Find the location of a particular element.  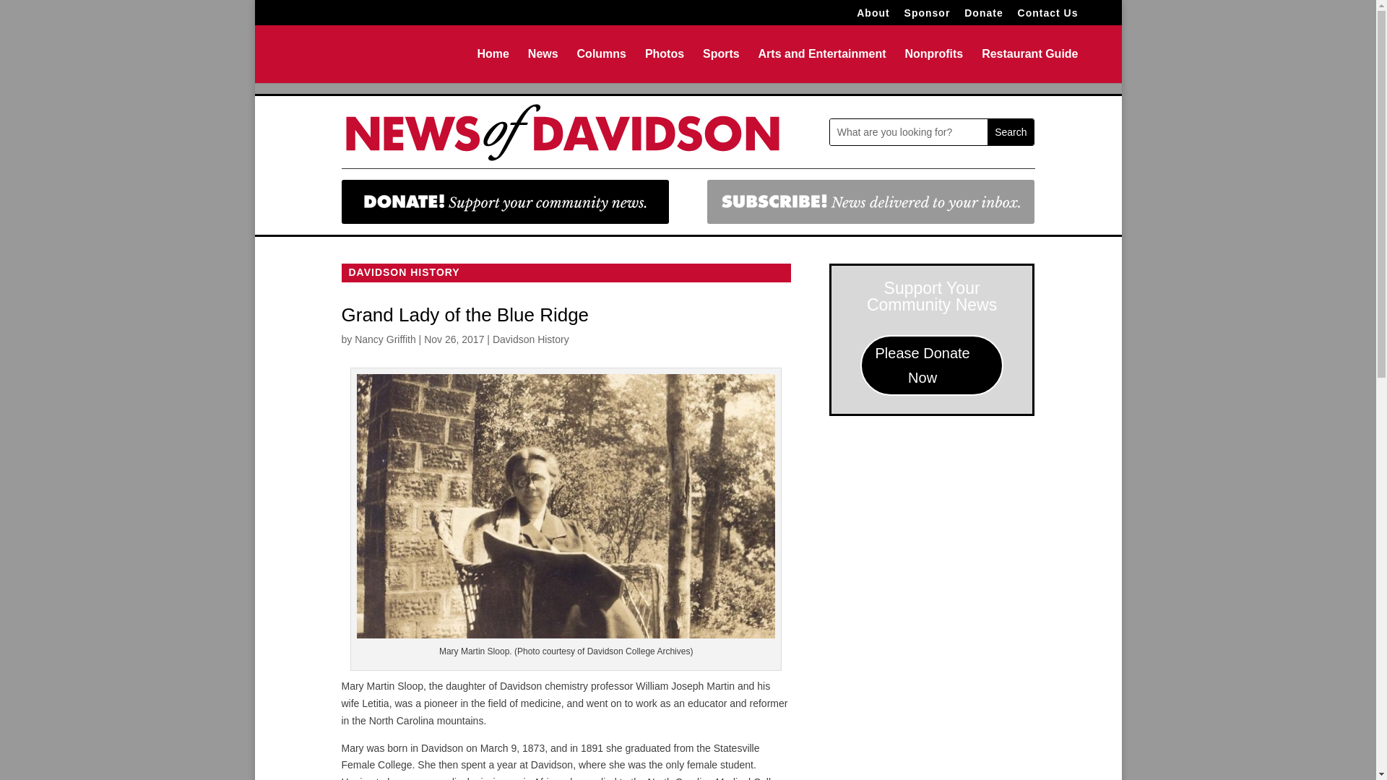

Sponsor is located at coordinates (927, 16).